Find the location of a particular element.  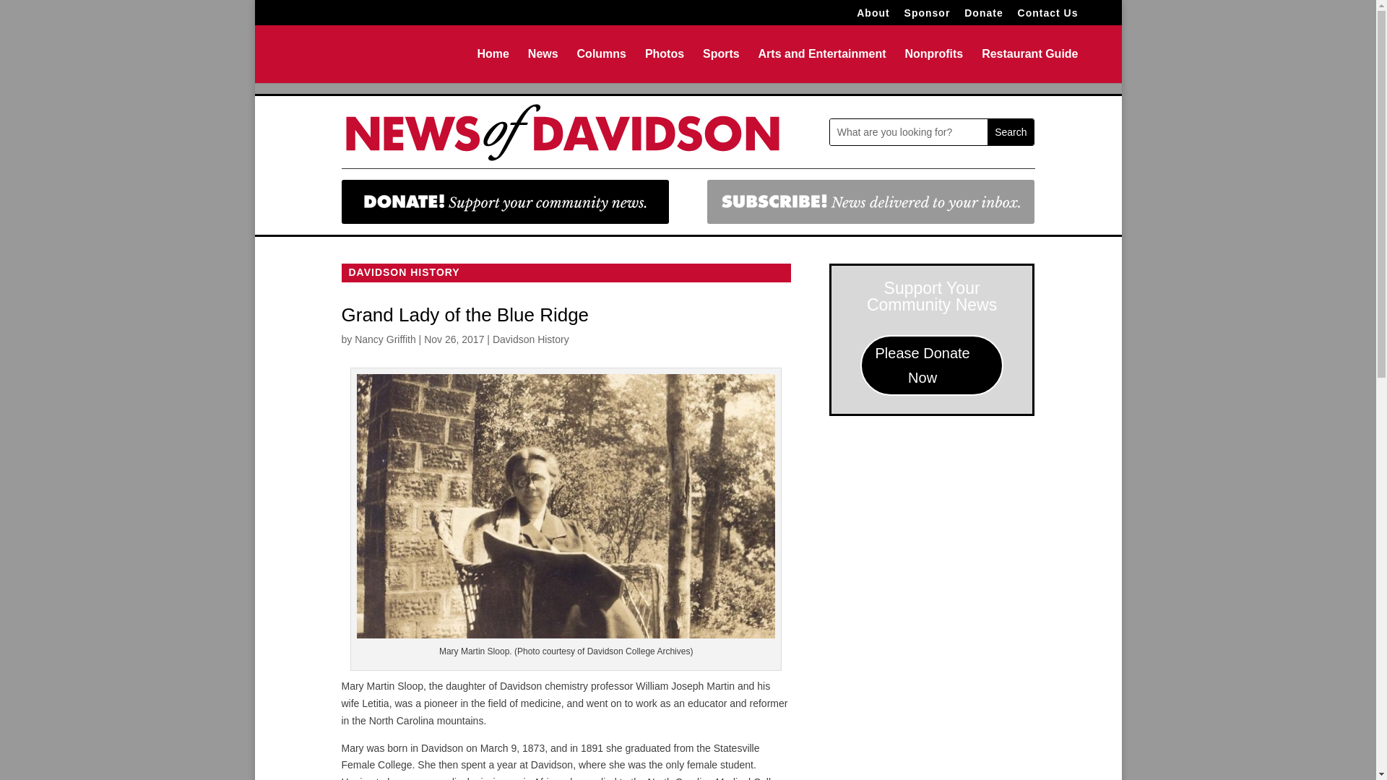

Sponsor is located at coordinates (927, 16).